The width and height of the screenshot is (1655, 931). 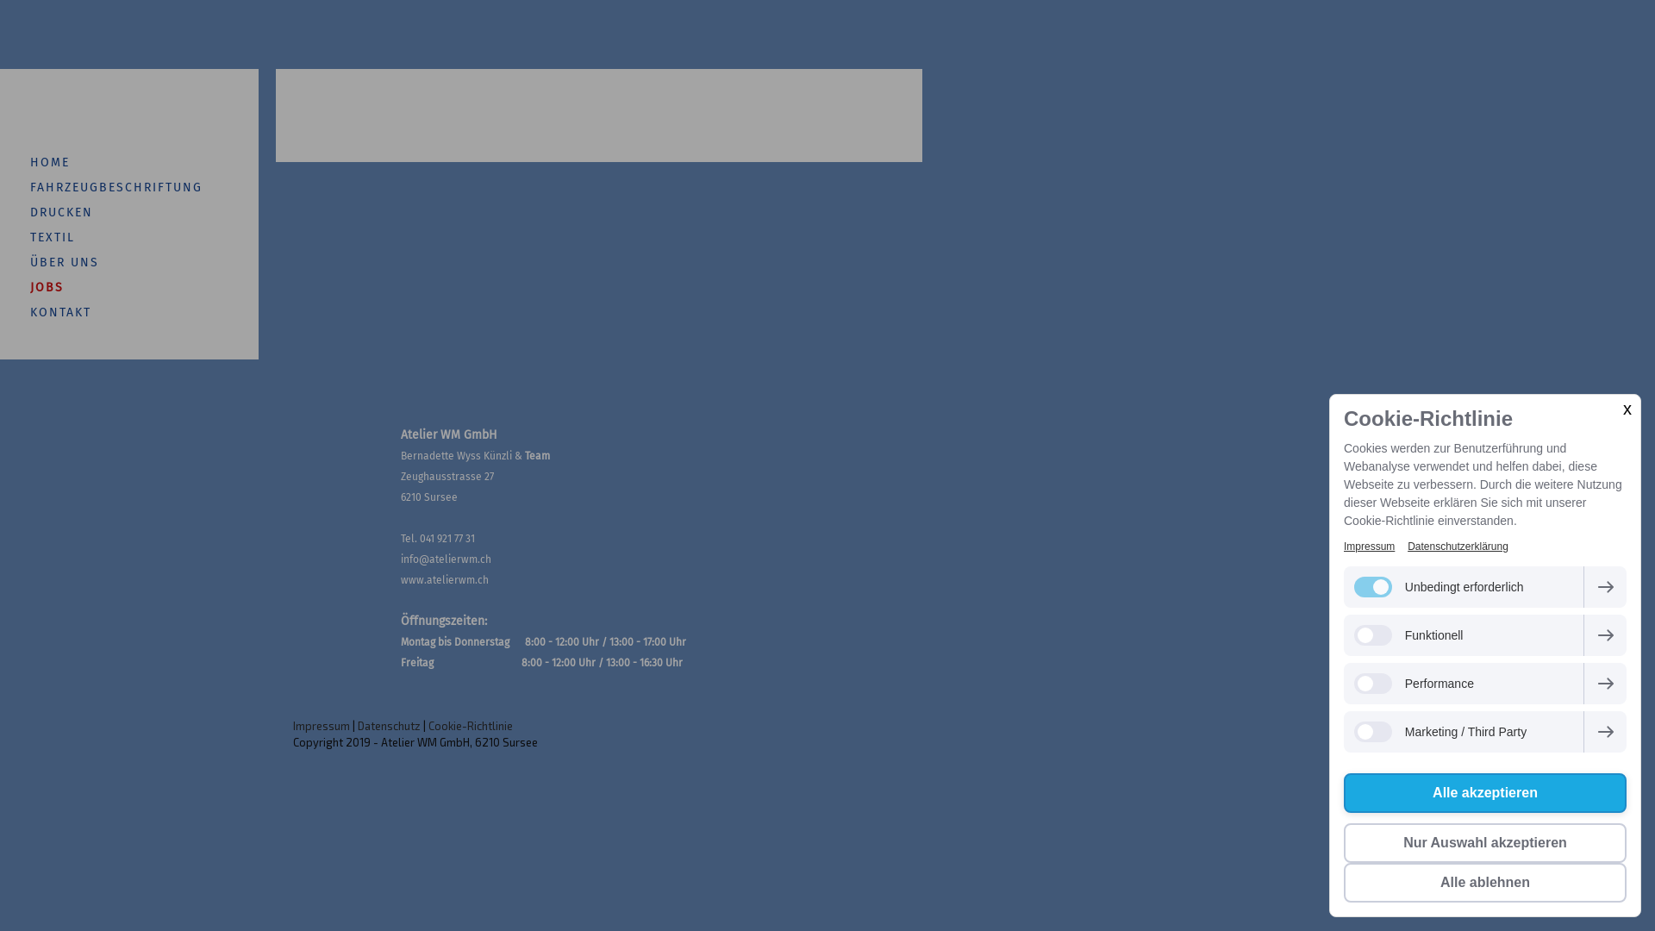 I want to click on KONTAKT, so click(x=129, y=312).